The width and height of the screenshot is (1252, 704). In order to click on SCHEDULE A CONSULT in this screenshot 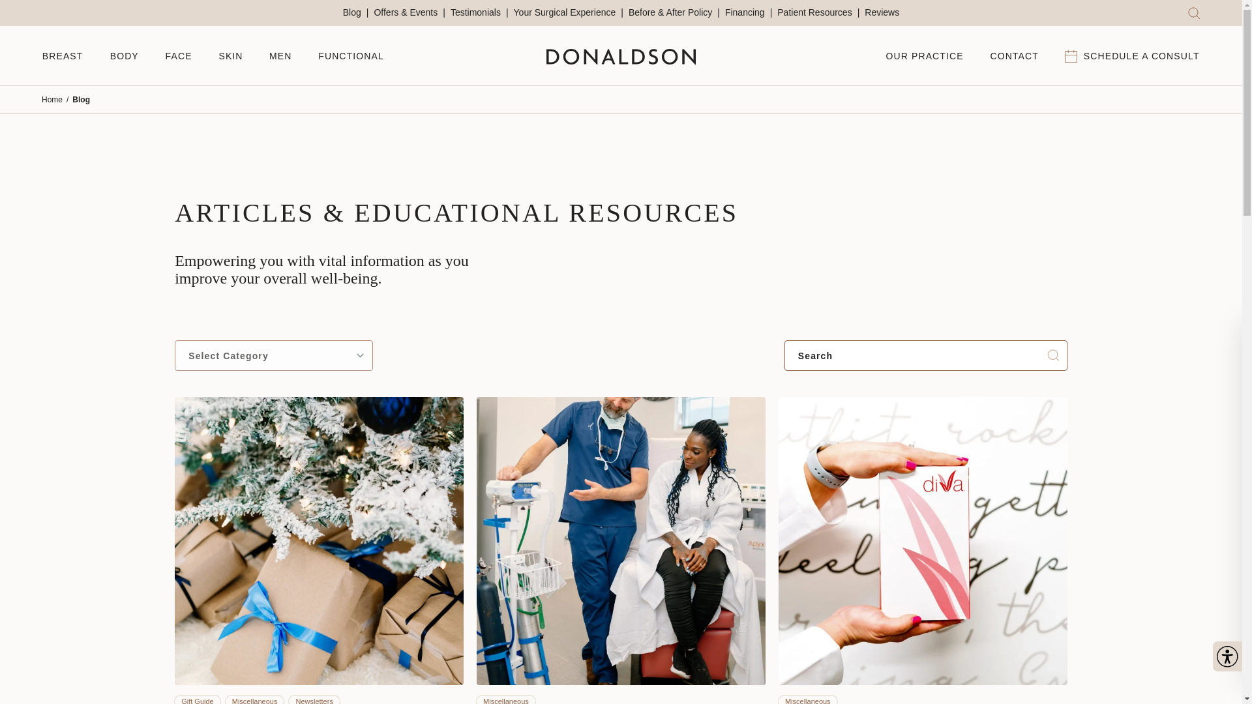, I will do `click(1133, 56)`.